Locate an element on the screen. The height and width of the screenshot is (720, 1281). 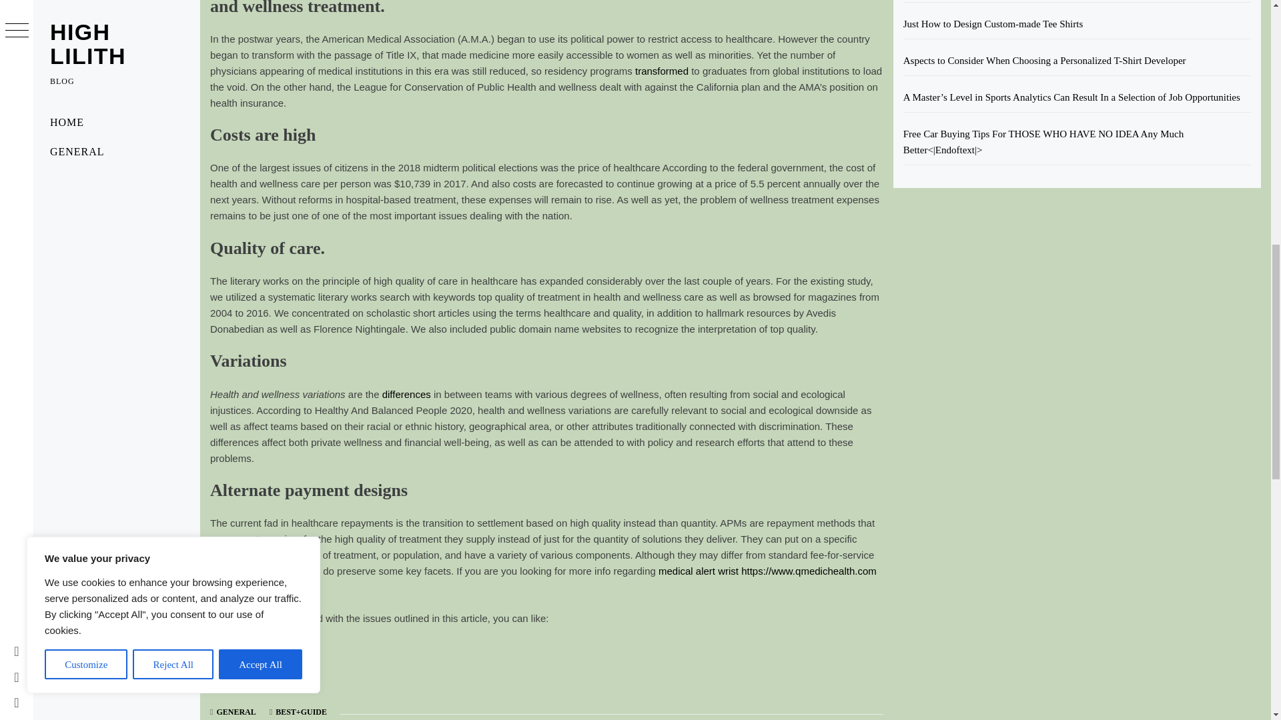
check out this site is located at coordinates (250, 680).